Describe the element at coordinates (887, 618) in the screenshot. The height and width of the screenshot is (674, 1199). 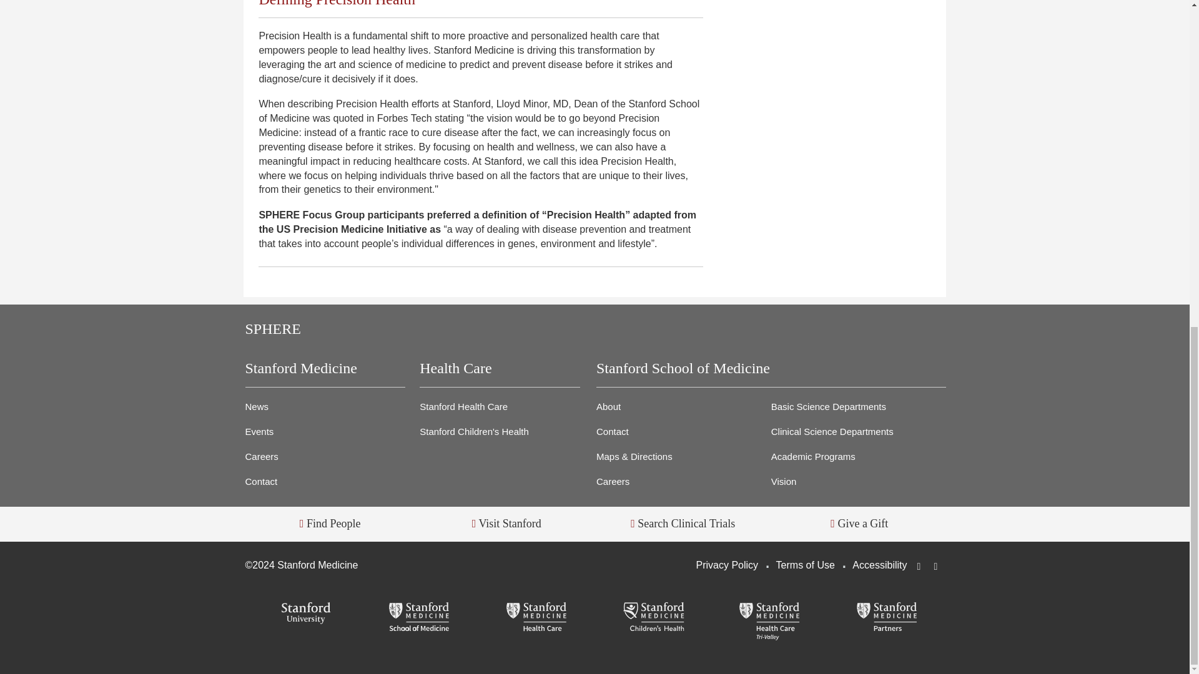
I see `Stanford Medicine Partners` at that location.